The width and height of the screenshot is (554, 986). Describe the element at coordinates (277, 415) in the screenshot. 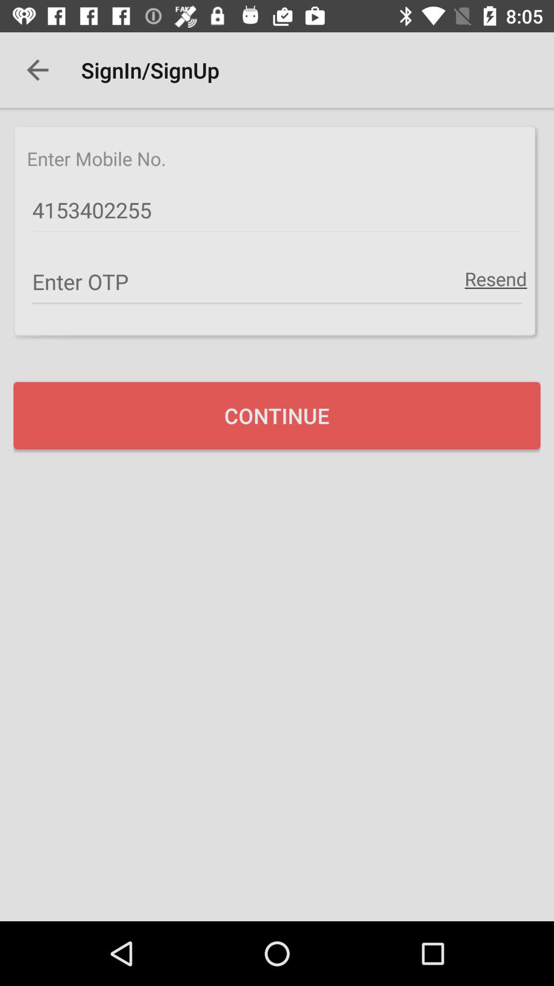

I see `select icon at the center` at that location.